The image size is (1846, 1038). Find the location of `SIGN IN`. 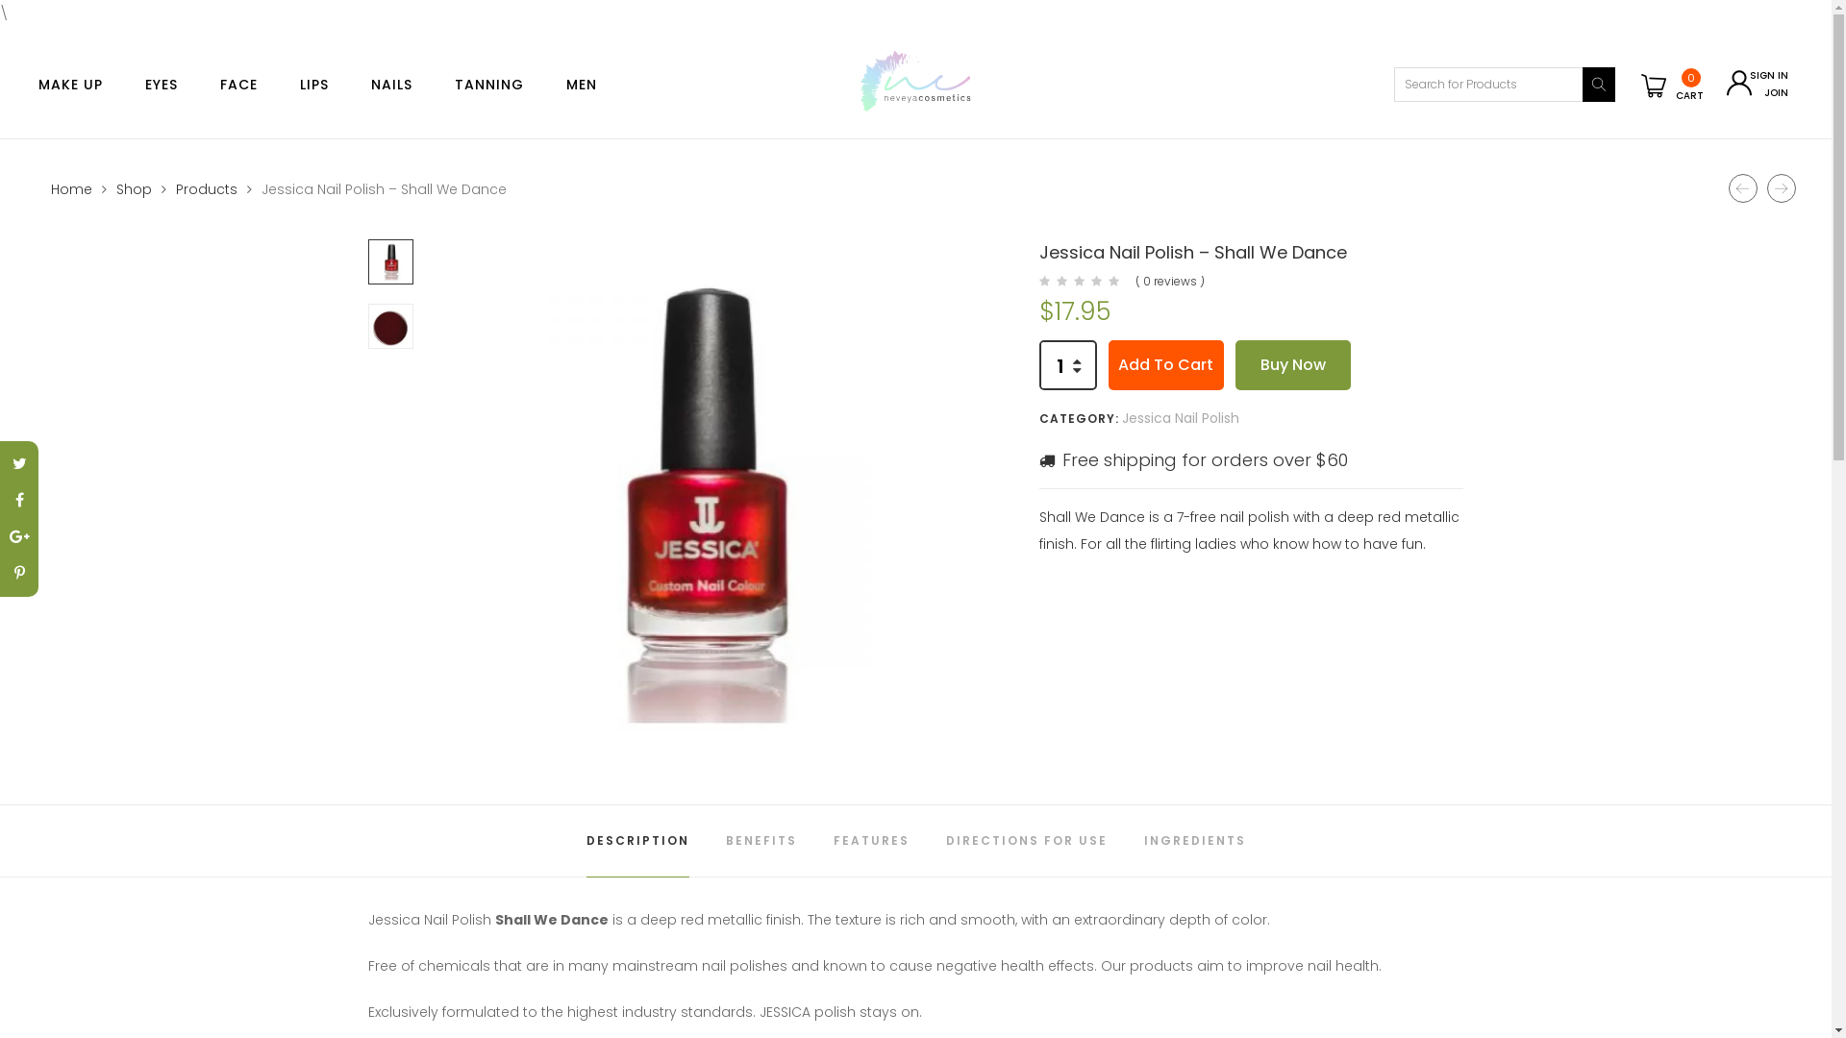

SIGN IN is located at coordinates (1769, 76).